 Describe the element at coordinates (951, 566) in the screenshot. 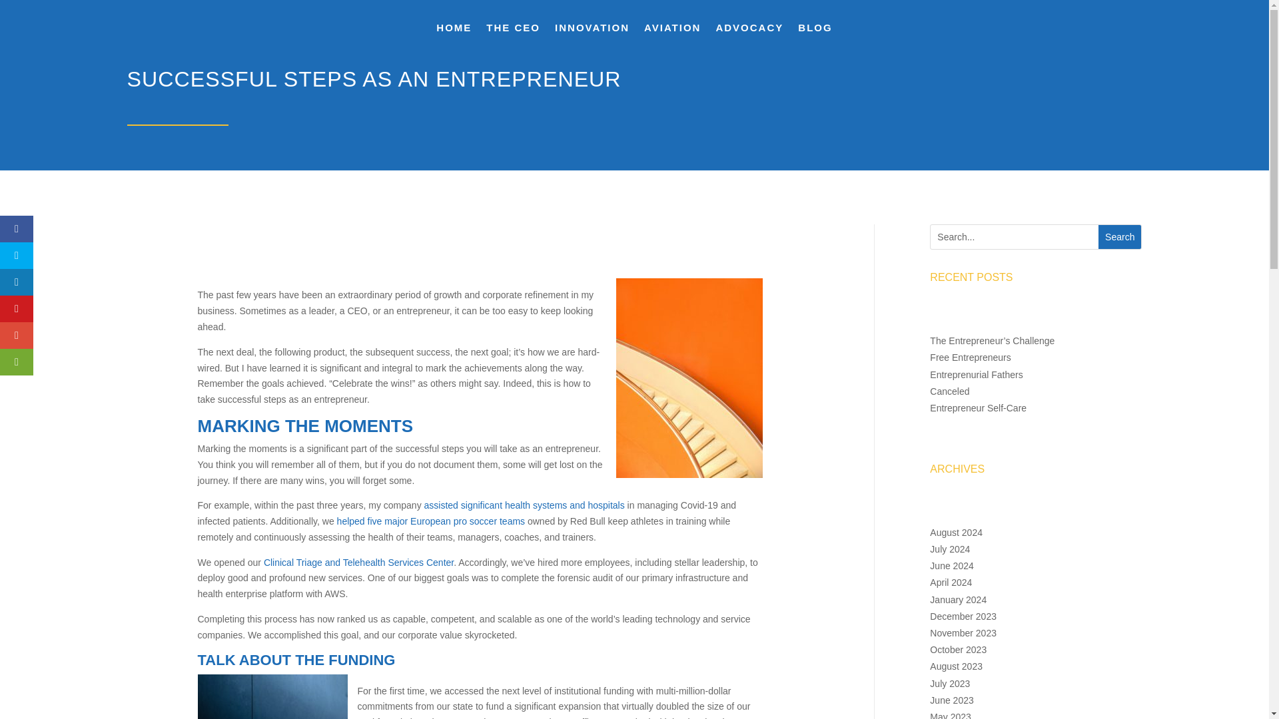

I see `June 2024` at that location.